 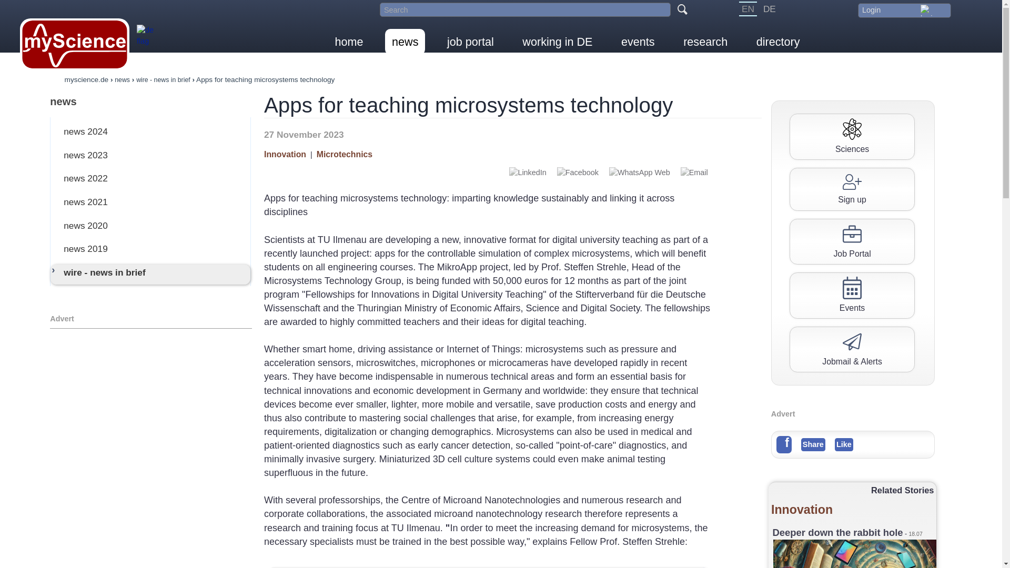 I want to click on Share on Facebook, so click(x=578, y=173).